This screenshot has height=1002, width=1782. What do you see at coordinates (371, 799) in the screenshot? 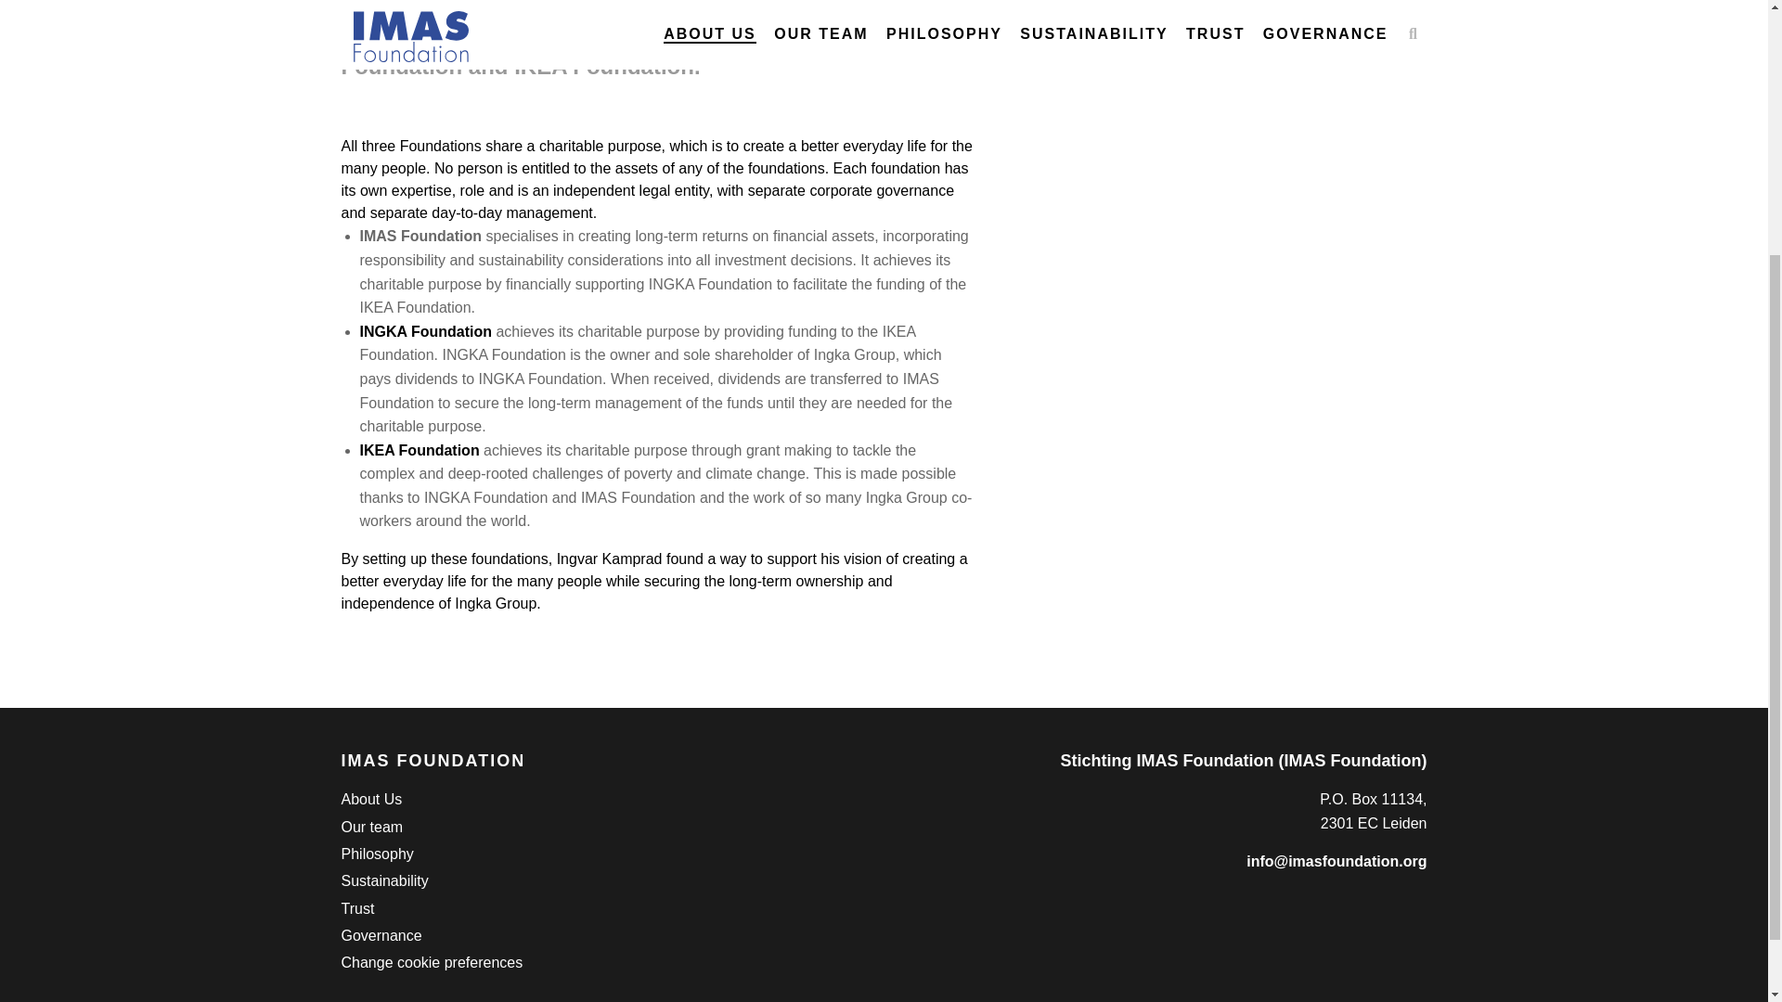
I see `About Us` at bounding box center [371, 799].